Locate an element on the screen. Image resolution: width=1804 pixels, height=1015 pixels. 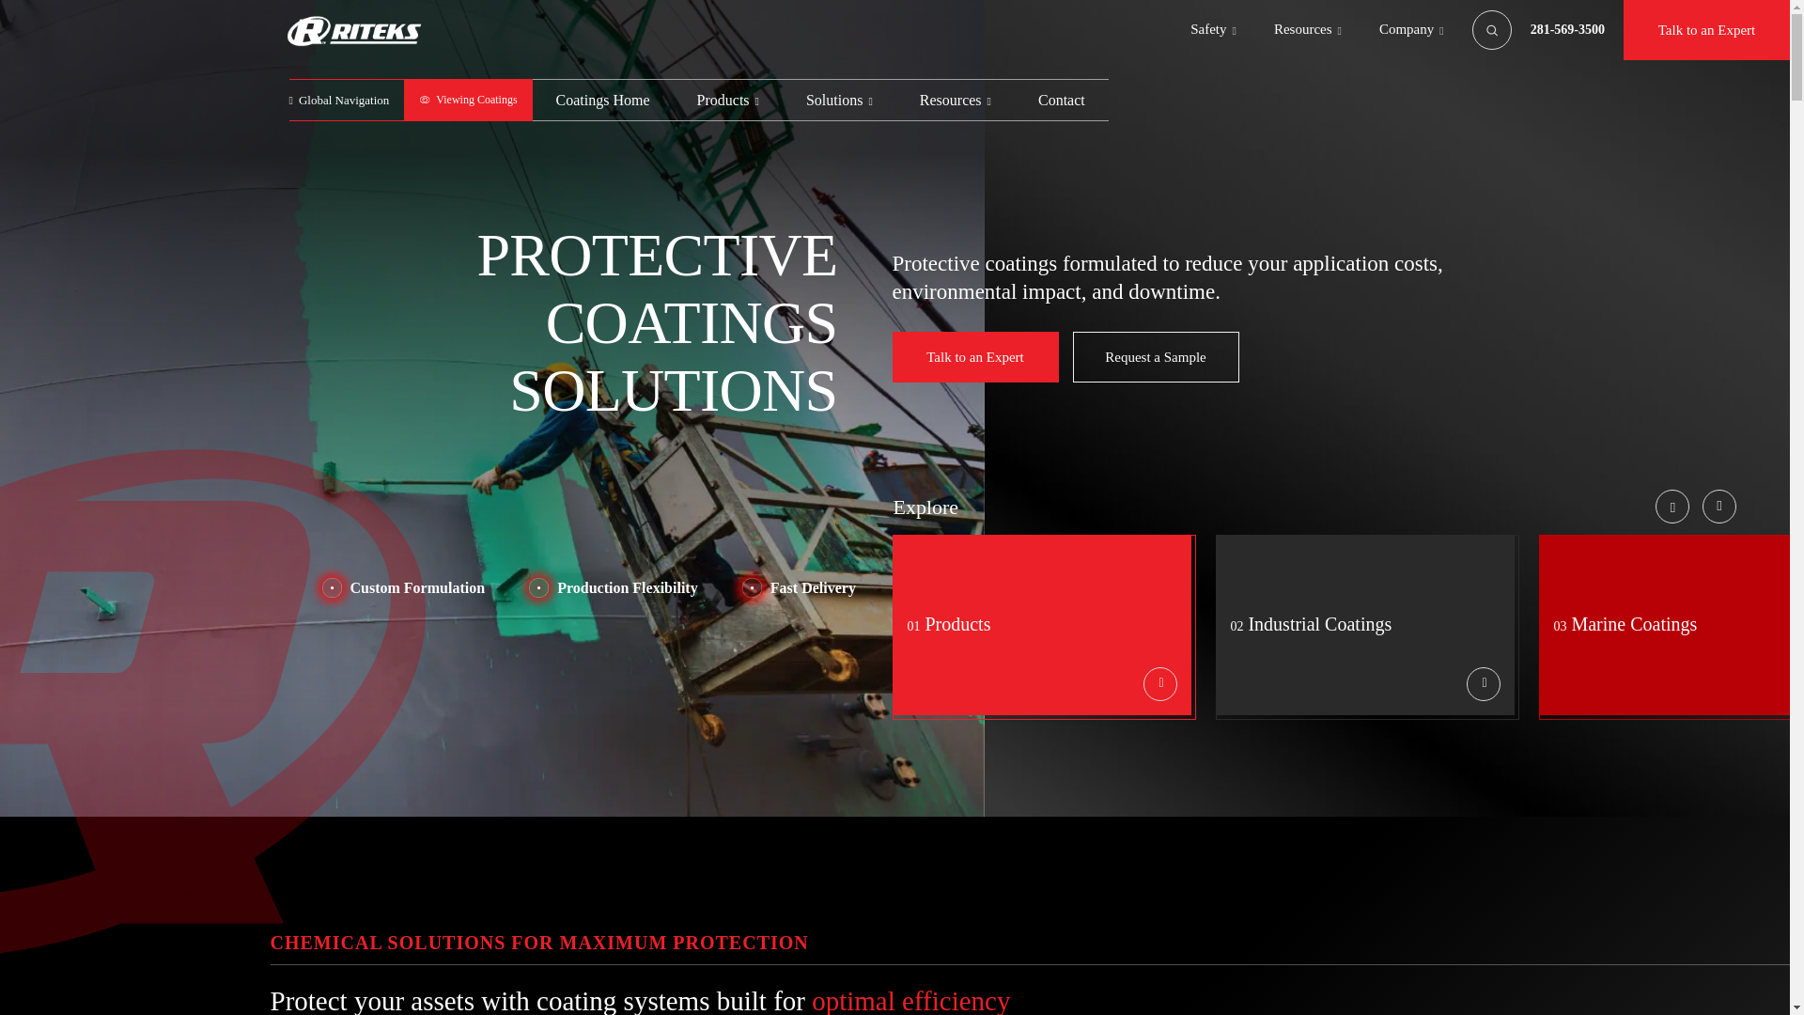
Solutions is located at coordinates (840, 100).